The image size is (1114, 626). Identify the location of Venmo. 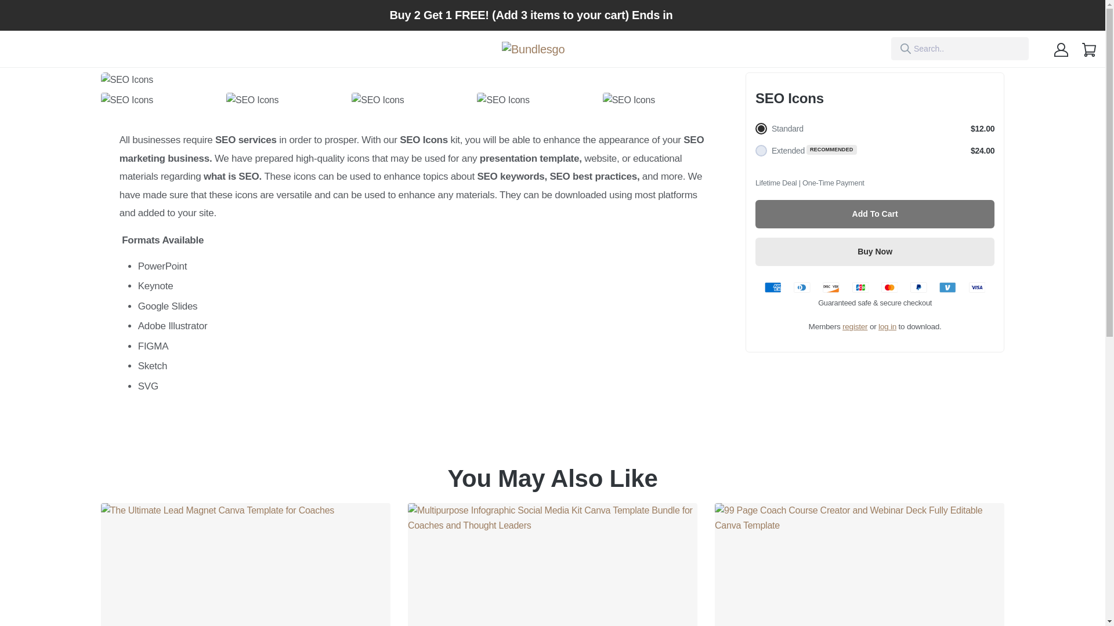
(947, 287).